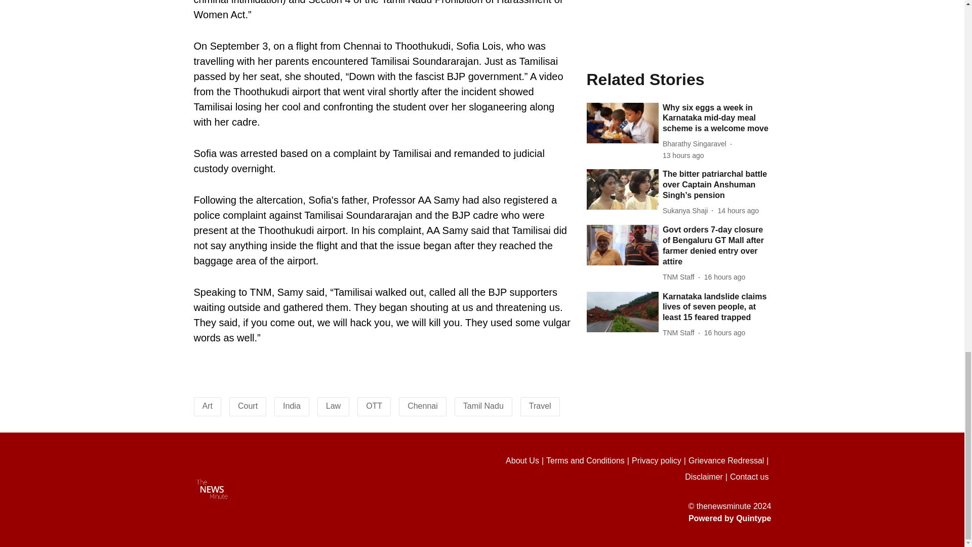 This screenshot has width=972, height=547. I want to click on Travel, so click(540, 406).